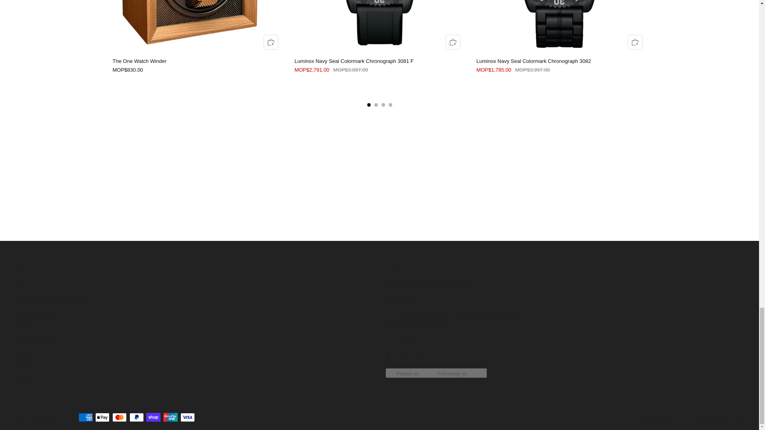 The image size is (765, 430). What do you see at coordinates (120, 417) in the screenshot?
I see `Mastercard` at bounding box center [120, 417].